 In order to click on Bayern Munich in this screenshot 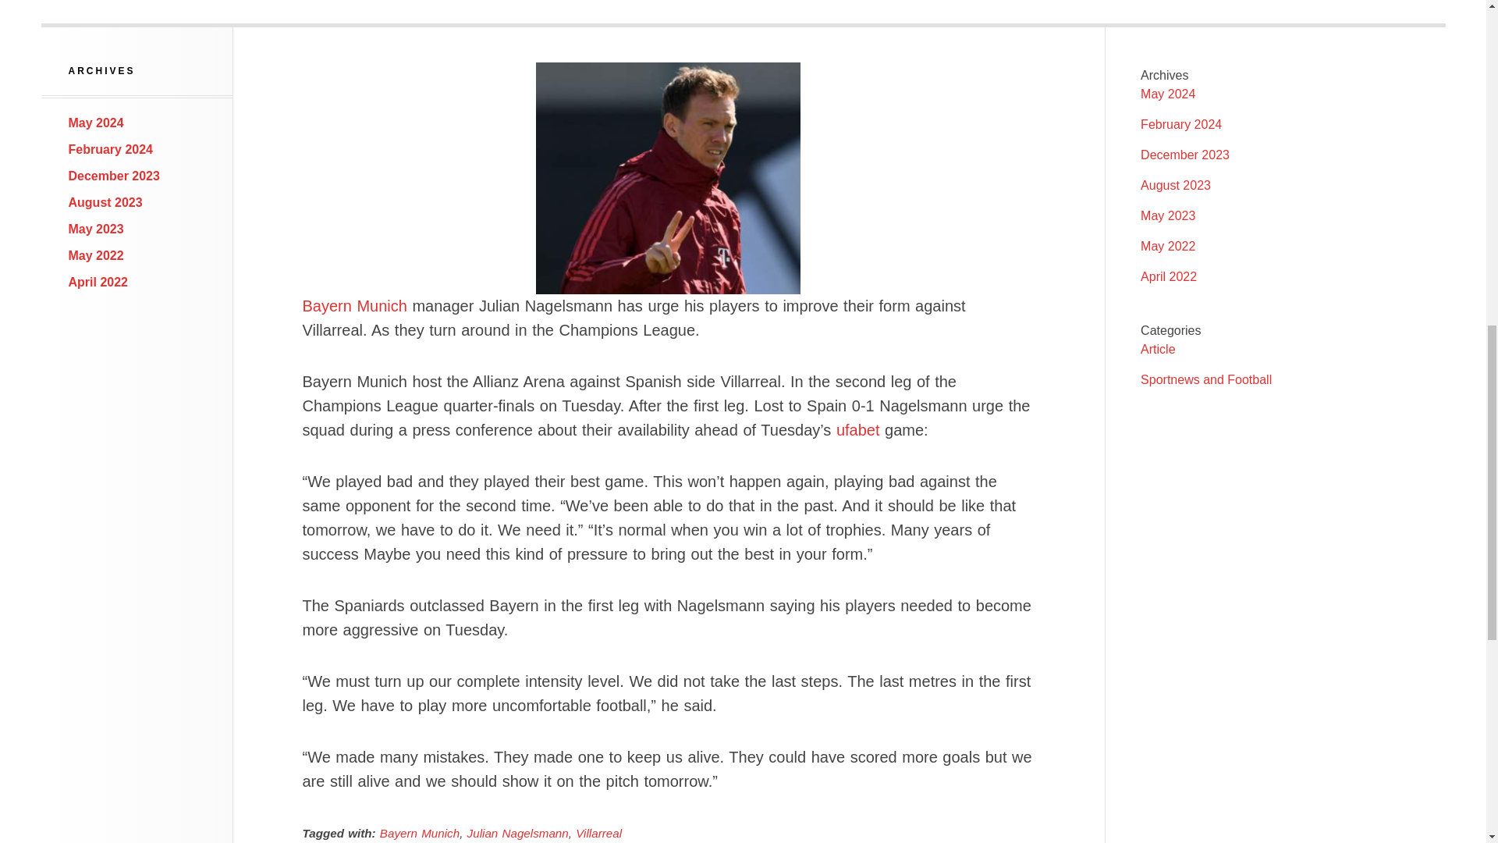, I will do `click(420, 833)`.